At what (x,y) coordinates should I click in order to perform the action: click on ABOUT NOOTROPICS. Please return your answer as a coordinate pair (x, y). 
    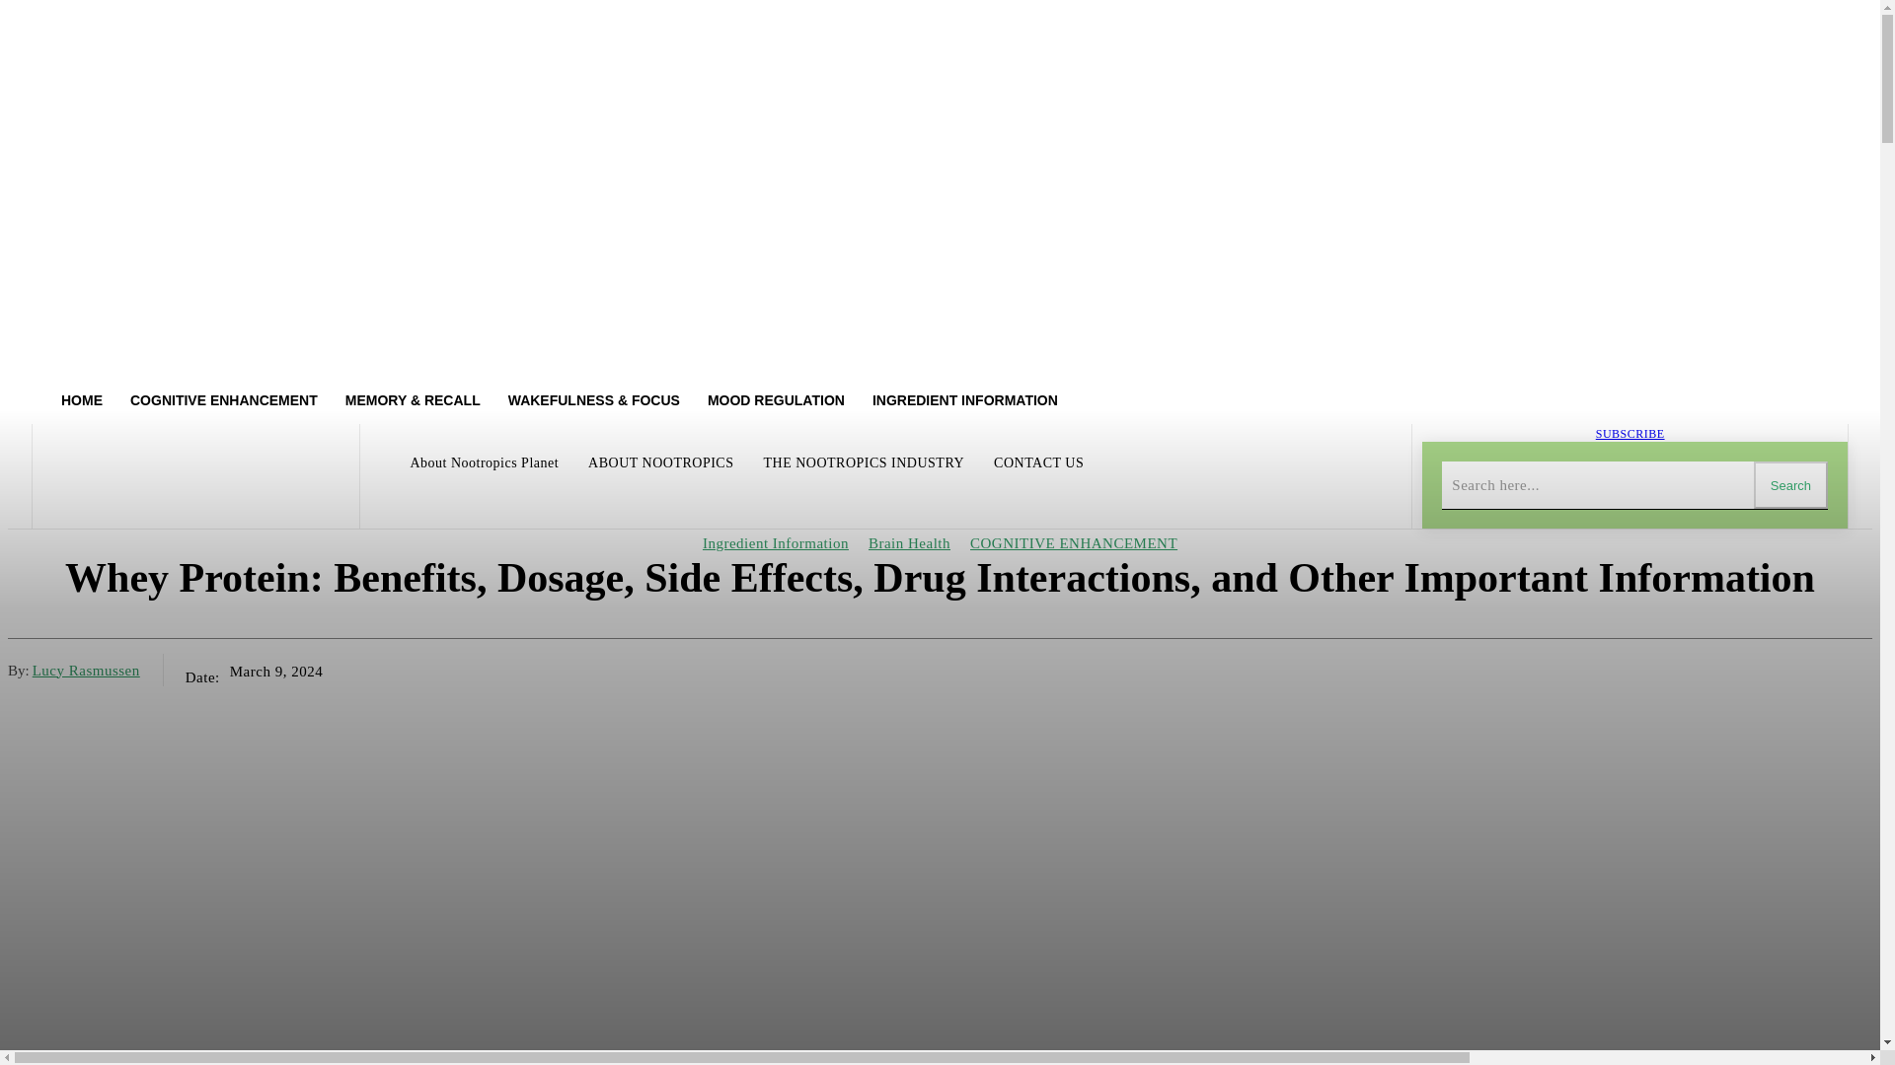
    Looking at the image, I should click on (659, 462).